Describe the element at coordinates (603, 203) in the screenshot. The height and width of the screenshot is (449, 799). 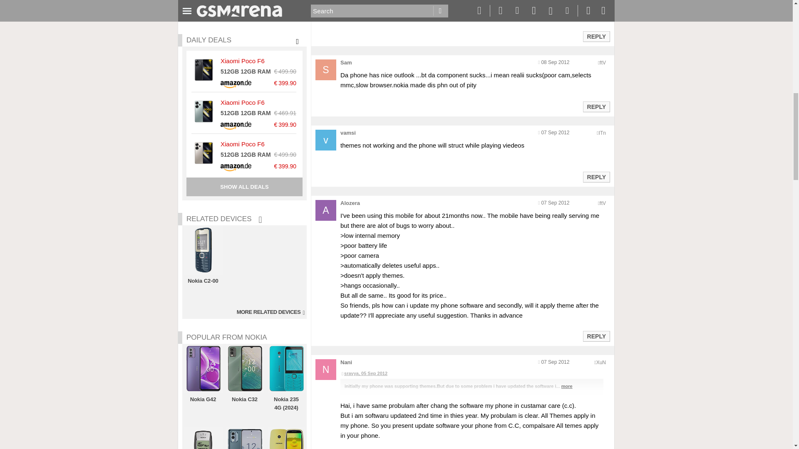
I see `Encoded anonymized location` at that location.